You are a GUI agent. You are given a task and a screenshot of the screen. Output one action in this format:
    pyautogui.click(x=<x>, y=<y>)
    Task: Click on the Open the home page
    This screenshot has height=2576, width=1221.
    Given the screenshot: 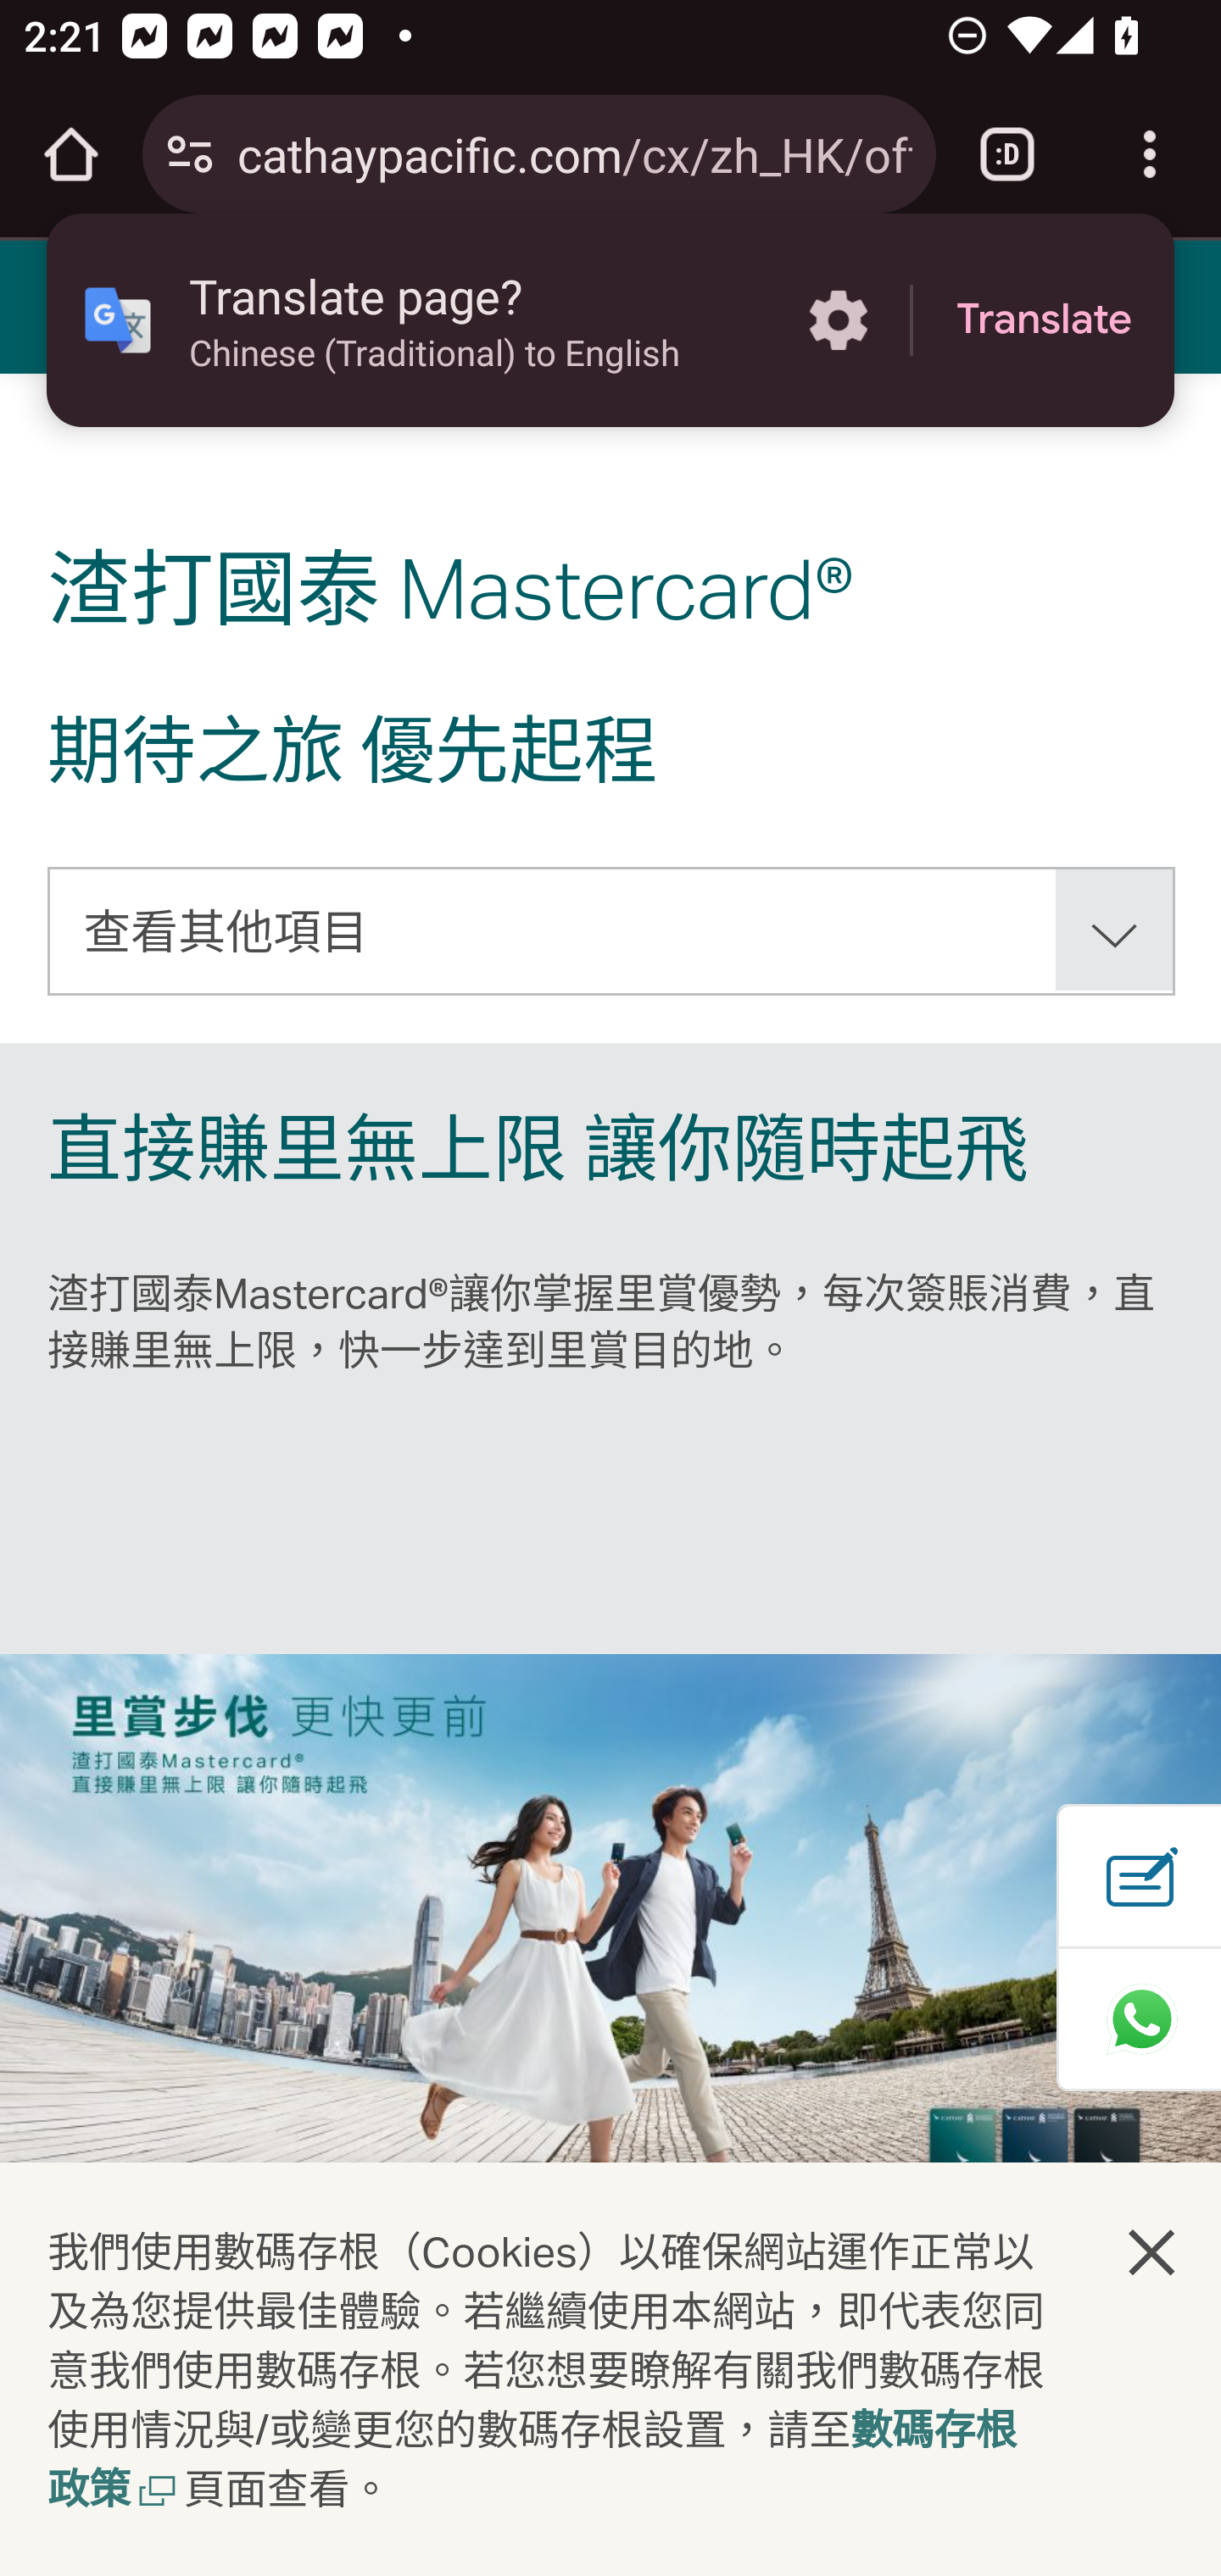 What is the action you would take?
    pyautogui.click(x=71, y=154)
    